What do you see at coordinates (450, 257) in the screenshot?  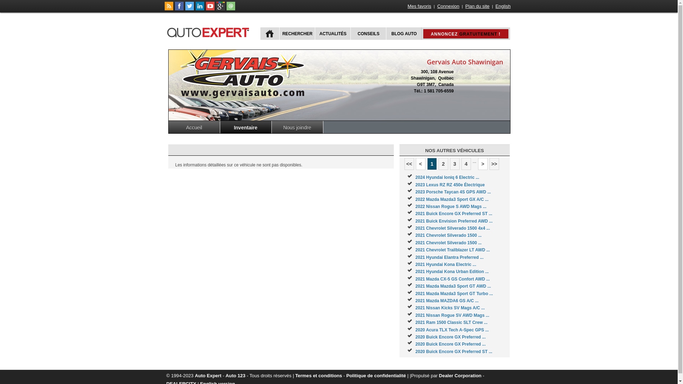 I see `2021 Hyundai Elantra Preferred ...` at bounding box center [450, 257].